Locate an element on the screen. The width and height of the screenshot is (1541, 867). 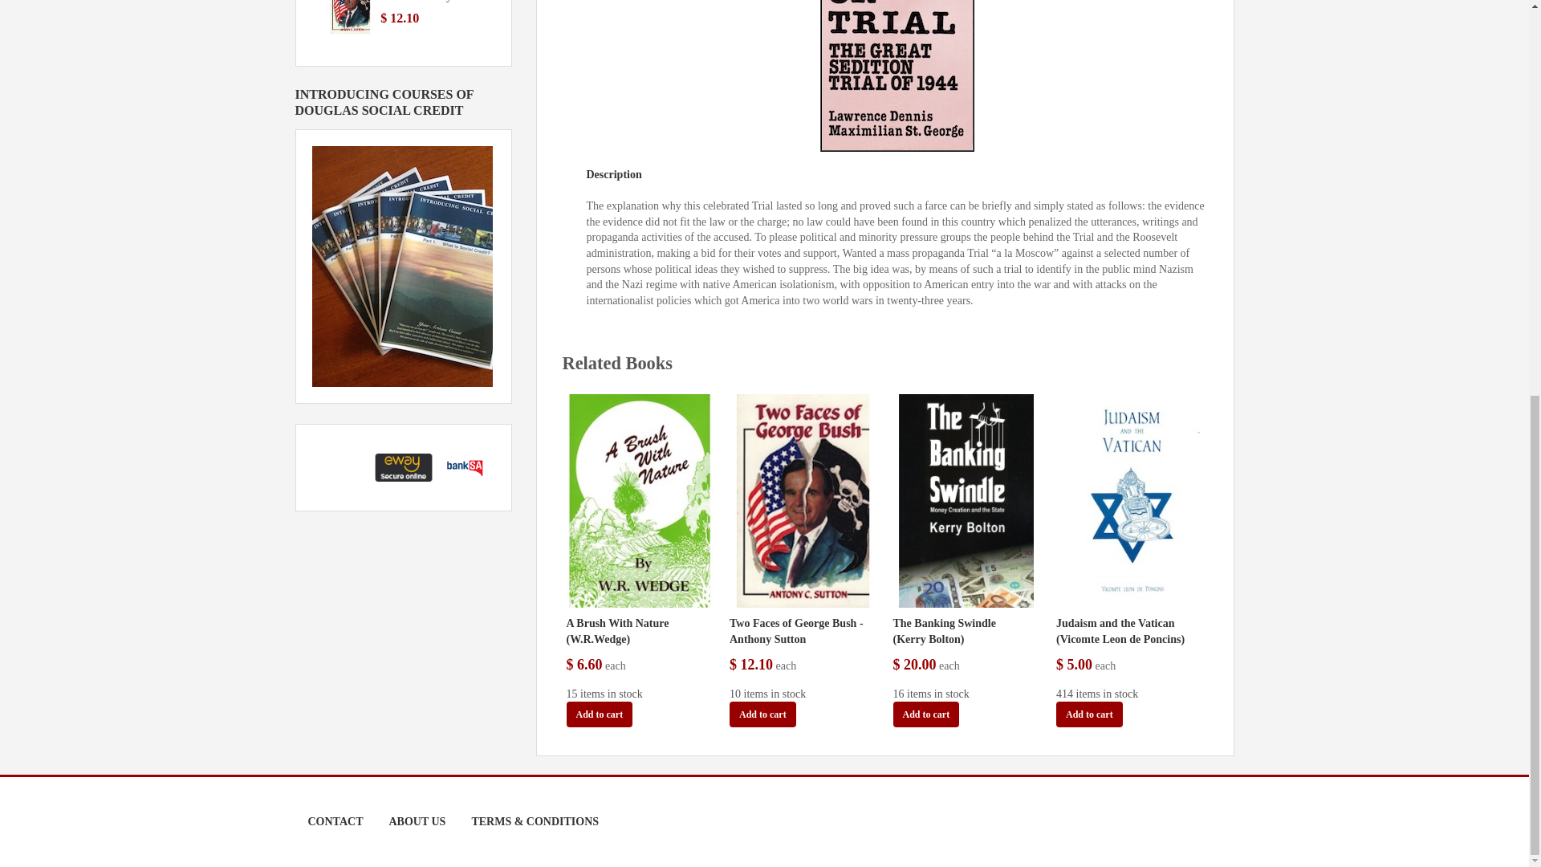
Douglas SociaL Credit Training is located at coordinates (401, 265).